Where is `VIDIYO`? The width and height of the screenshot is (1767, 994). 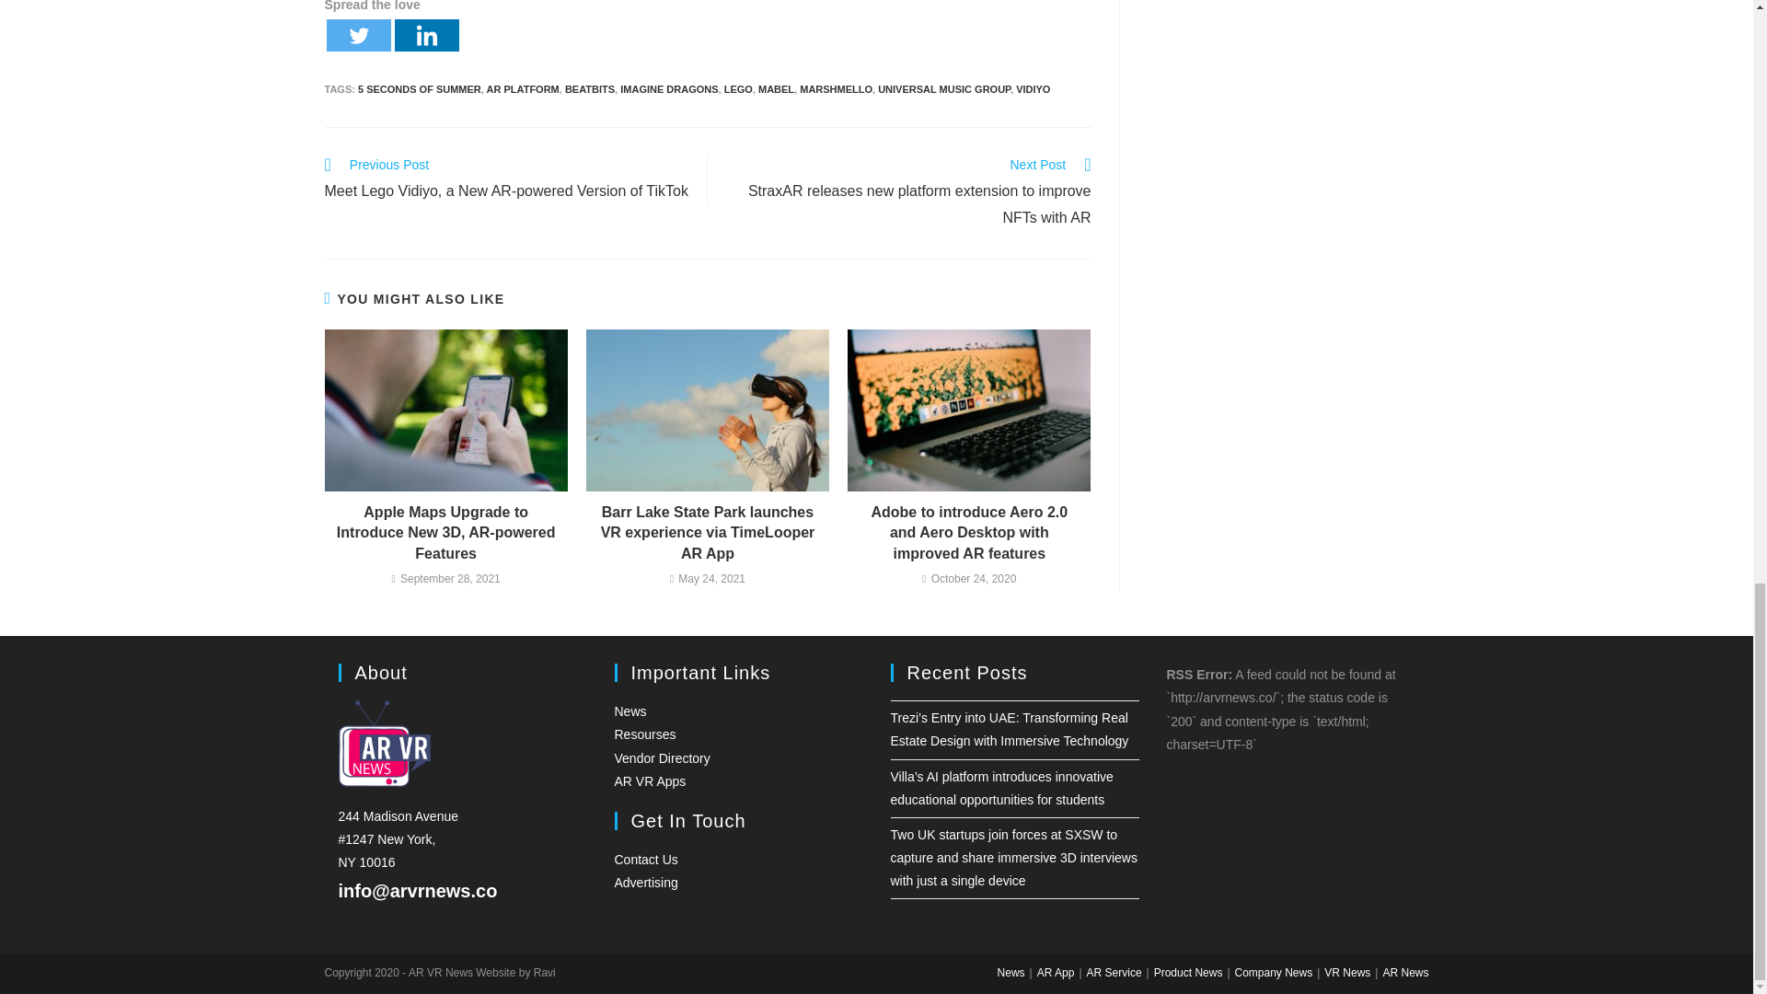
VIDIYO is located at coordinates (1033, 88).